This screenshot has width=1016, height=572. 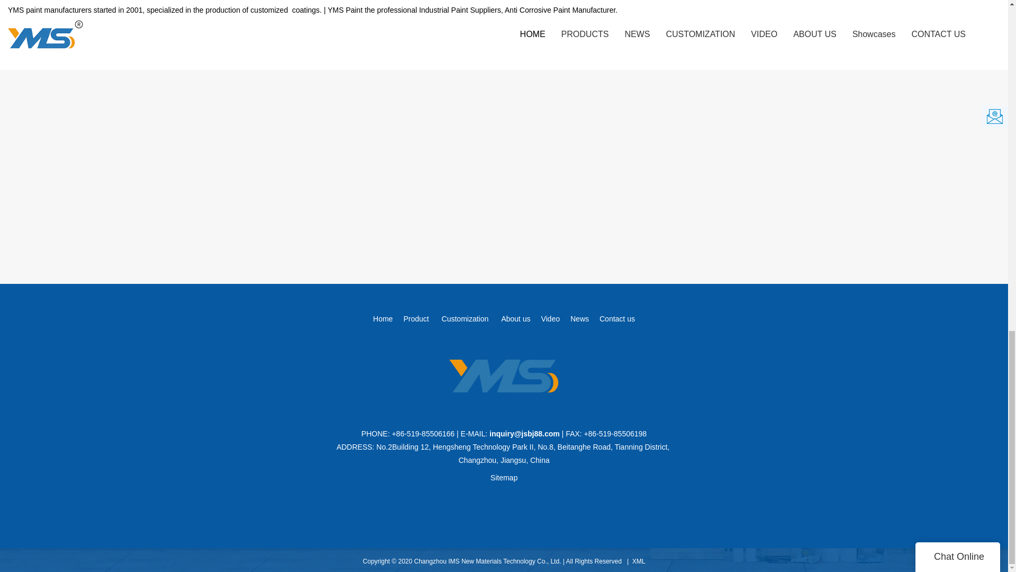 What do you see at coordinates (382, 319) in the screenshot?
I see `Home` at bounding box center [382, 319].